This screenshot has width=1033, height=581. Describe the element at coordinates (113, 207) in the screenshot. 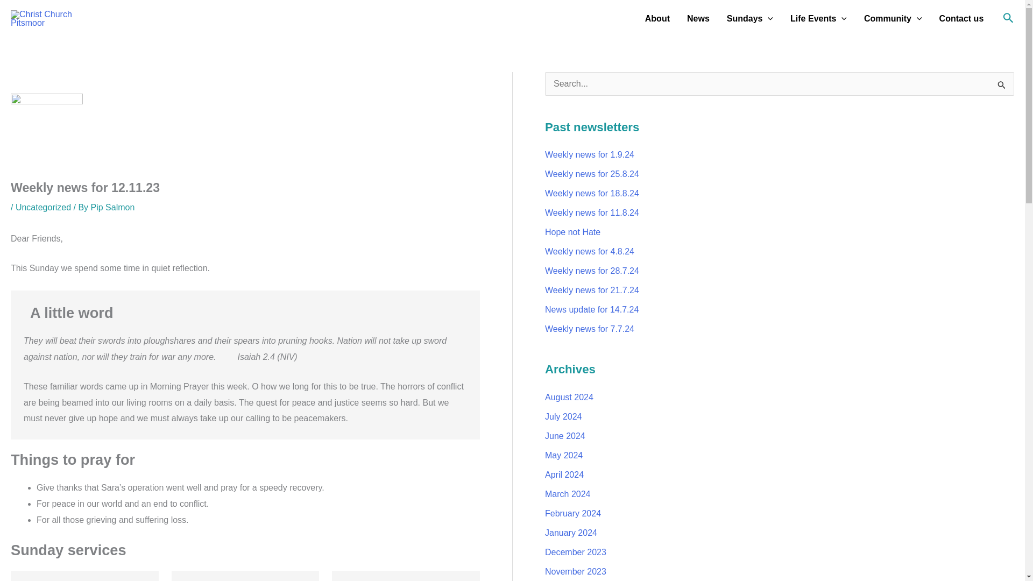

I see `View all posts by Pip Salmon` at that location.